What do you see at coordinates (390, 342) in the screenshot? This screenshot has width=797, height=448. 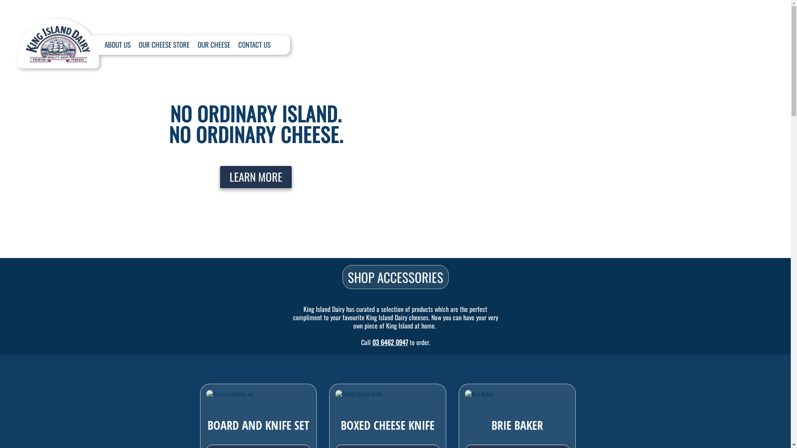 I see `03 6462 0947` at bounding box center [390, 342].